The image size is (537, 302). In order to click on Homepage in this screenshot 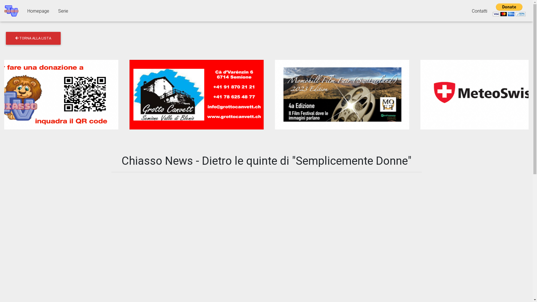, I will do `click(38, 11)`.